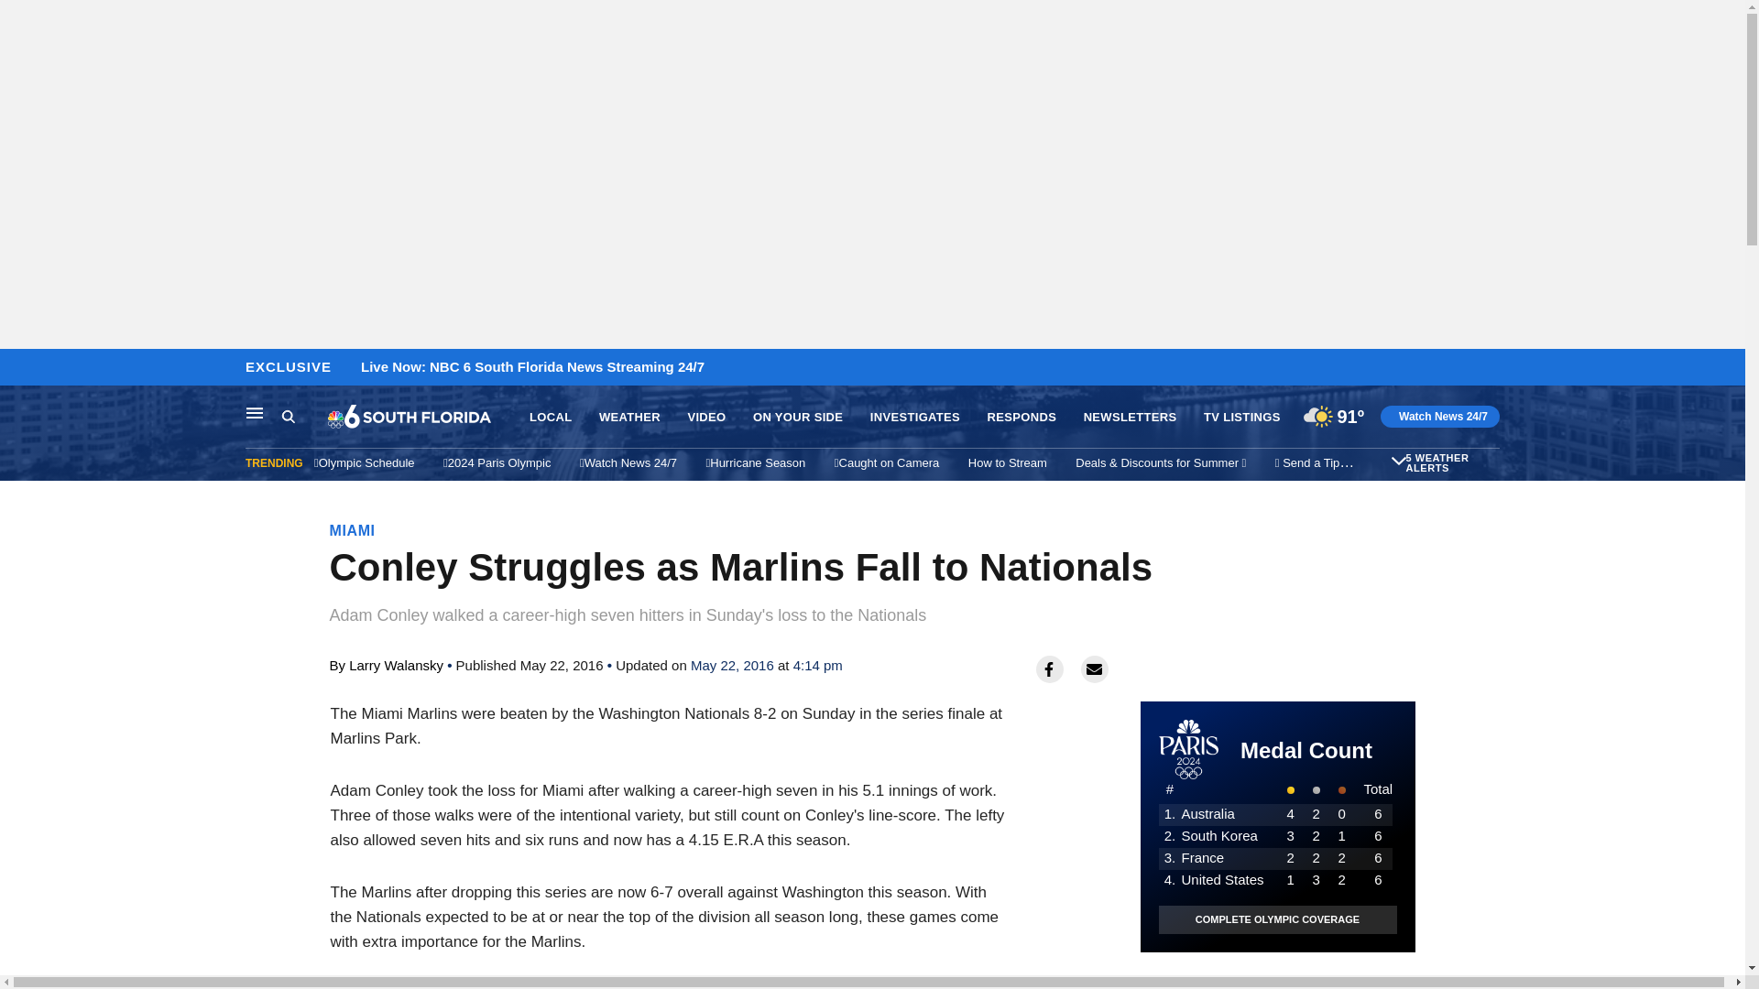  What do you see at coordinates (353, 530) in the screenshot?
I see `MIAMI` at bounding box center [353, 530].